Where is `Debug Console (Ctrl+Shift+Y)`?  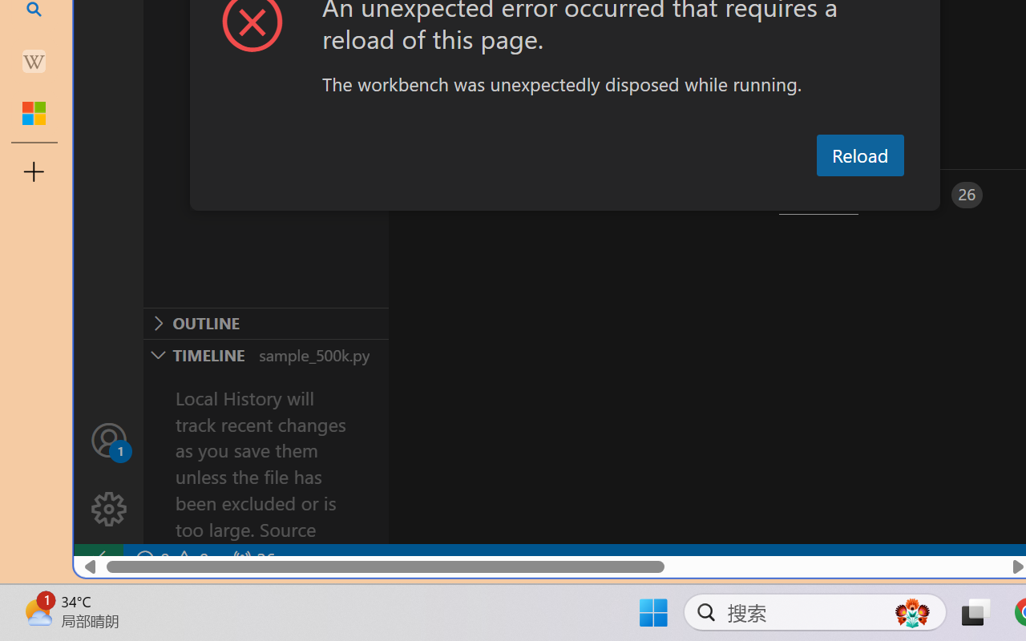
Debug Console (Ctrl+Shift+Y) is located at coordinates (685, 195).